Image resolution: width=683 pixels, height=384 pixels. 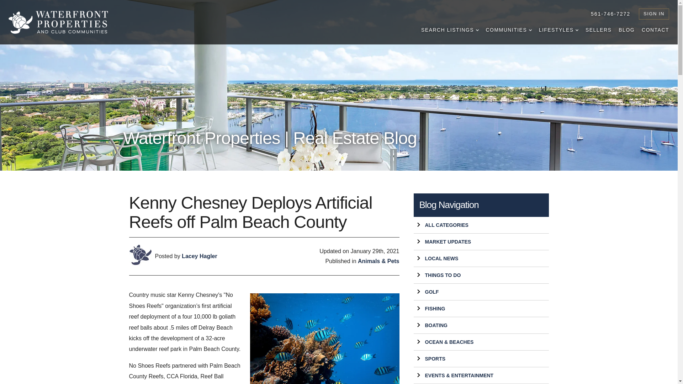 What do you see at coordinates (558, 30) in the screenshot?
I see `LIFESTYLES DROPDOWN ARROW` at bounding box center [558, 30].